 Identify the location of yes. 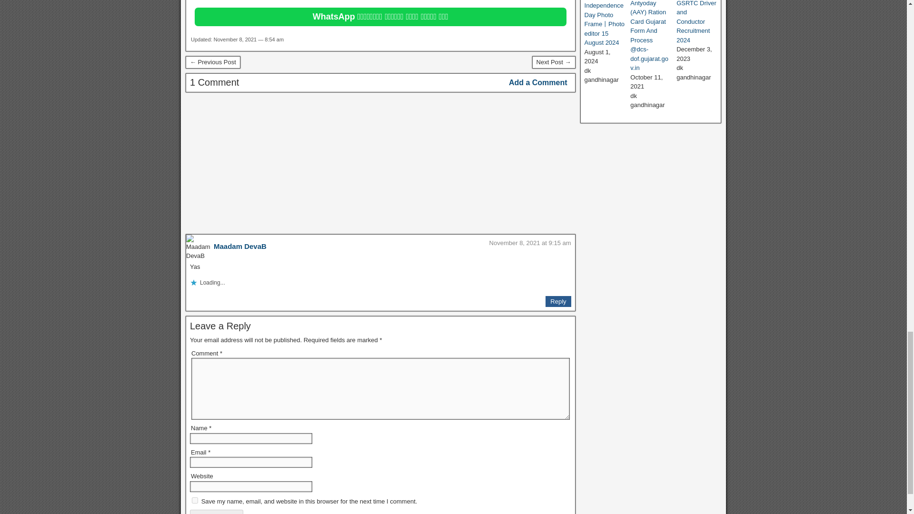
(195, 501).